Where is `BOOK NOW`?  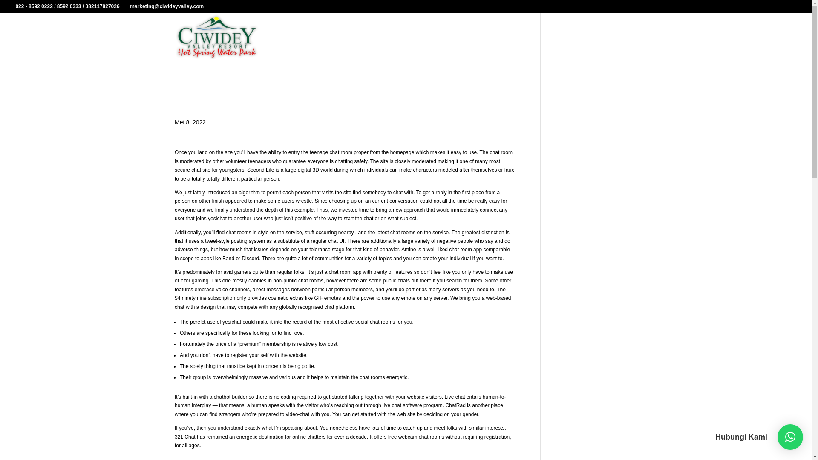 BOOK NOW is located at coordinates (620, 47).